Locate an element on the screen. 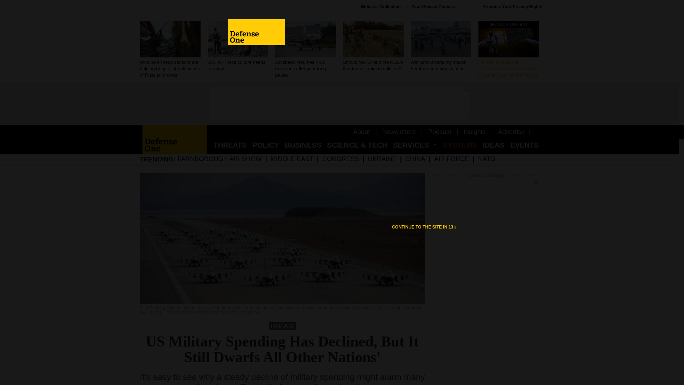 The image size is (684, 385). About is located at coordinates (361, 132).